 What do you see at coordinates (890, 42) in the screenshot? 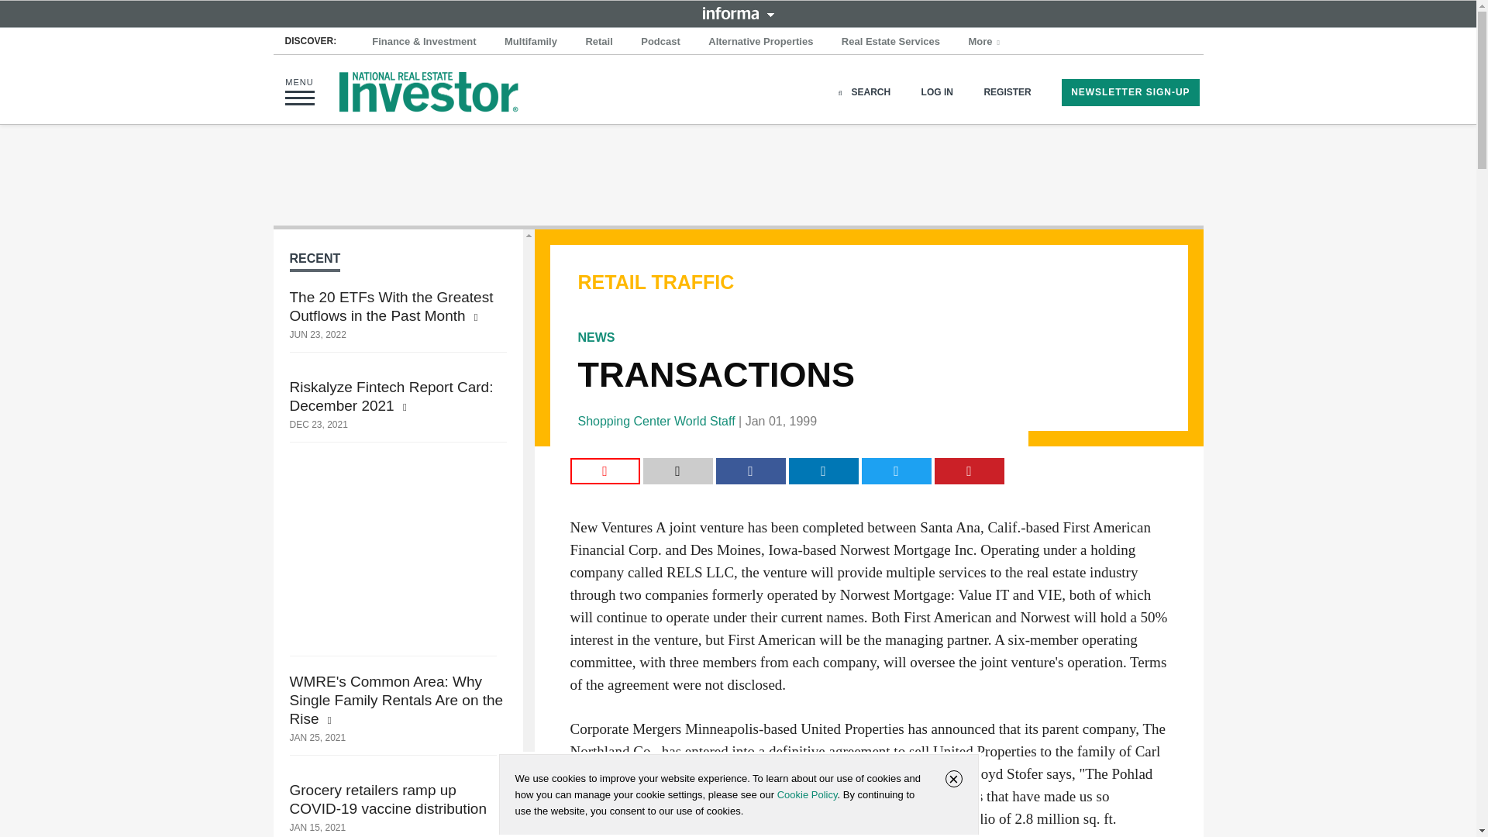
I see `Real Estate Services` at bounding box center [890, 42].